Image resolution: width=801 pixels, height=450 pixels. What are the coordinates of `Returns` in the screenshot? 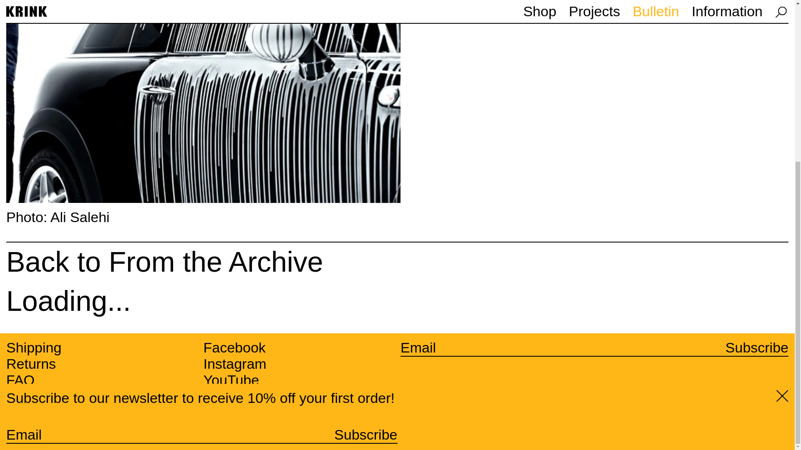 It's located at (31, 364).